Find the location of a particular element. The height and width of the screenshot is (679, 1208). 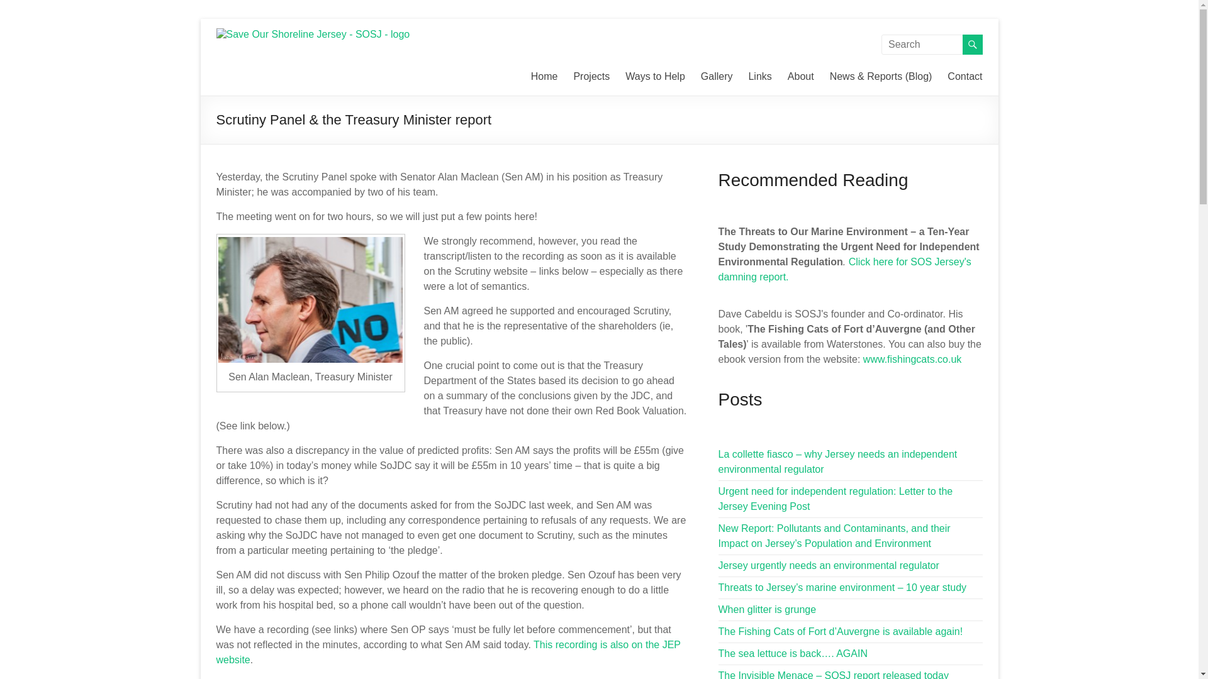

This recording is also on the JEP website is located at coordinates (448, 653).